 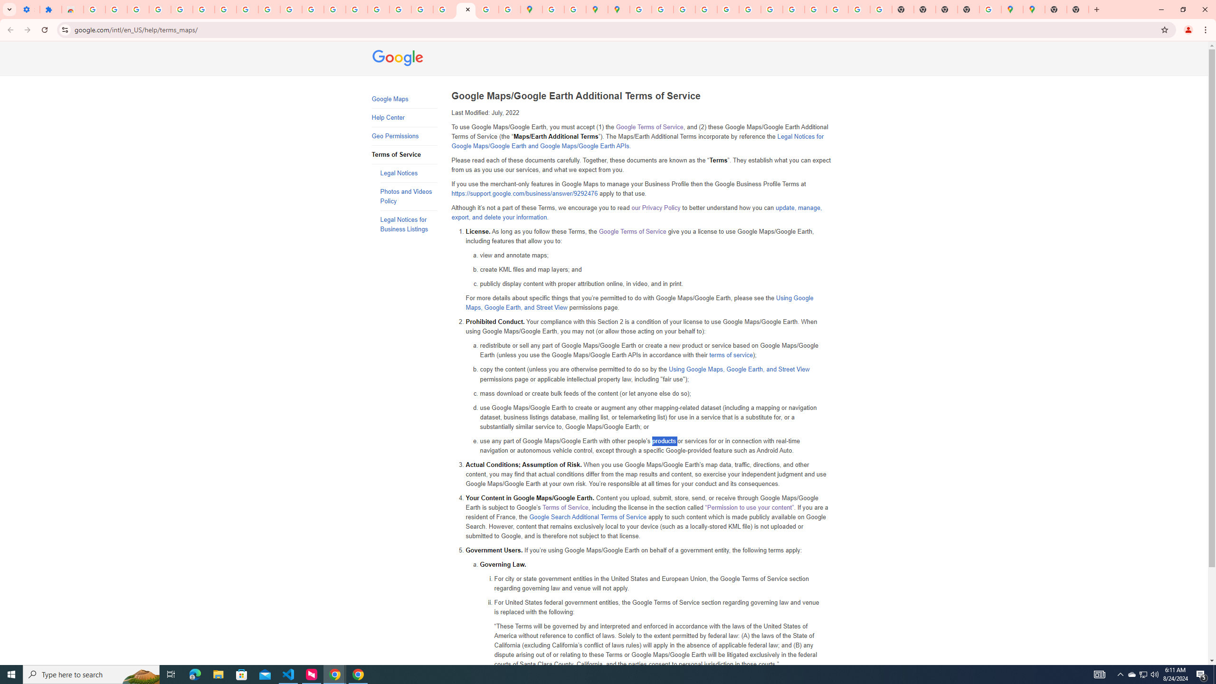 I want to click on Settings - On startup, so click(x=28, y=9).